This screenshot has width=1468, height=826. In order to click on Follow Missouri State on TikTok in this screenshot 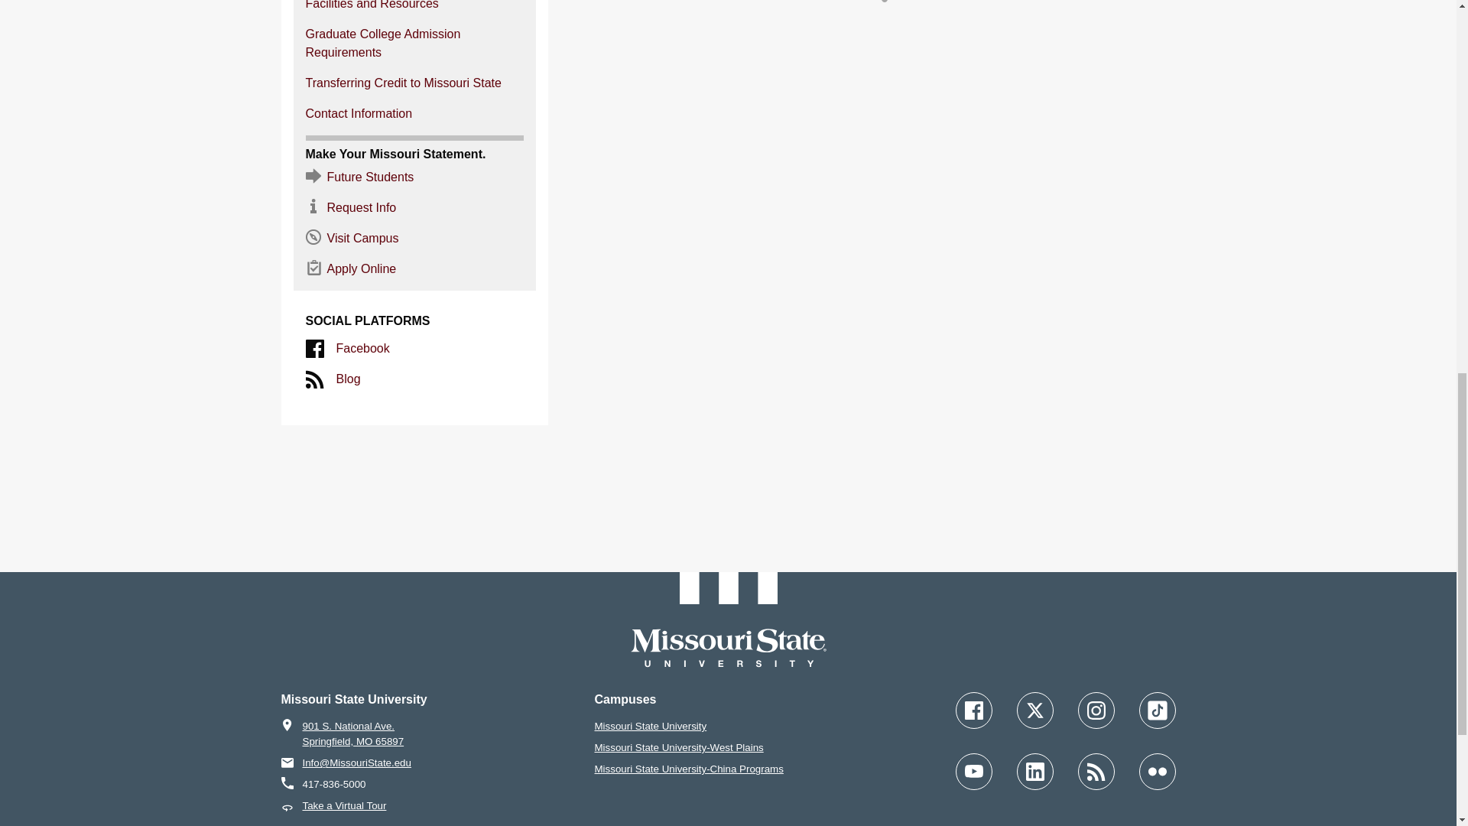, I will do `click(1157, 710)`.